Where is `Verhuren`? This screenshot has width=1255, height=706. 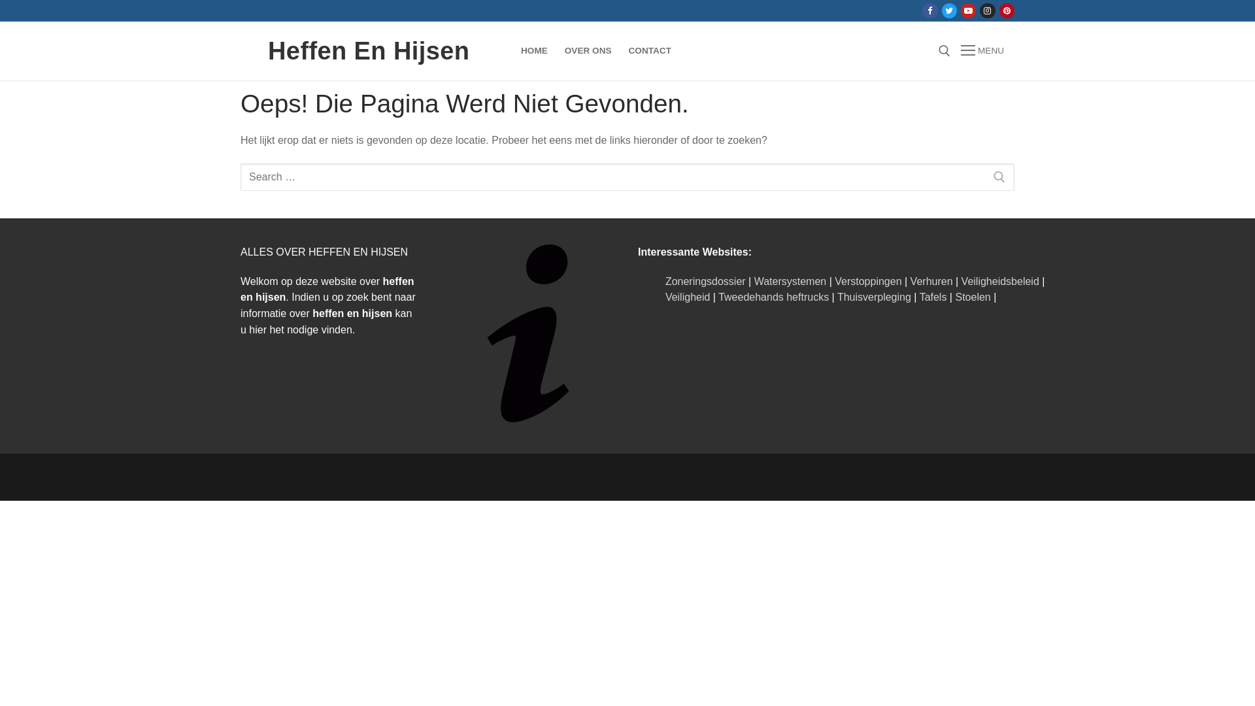 Verhuren is located at coordinates (932, 281).